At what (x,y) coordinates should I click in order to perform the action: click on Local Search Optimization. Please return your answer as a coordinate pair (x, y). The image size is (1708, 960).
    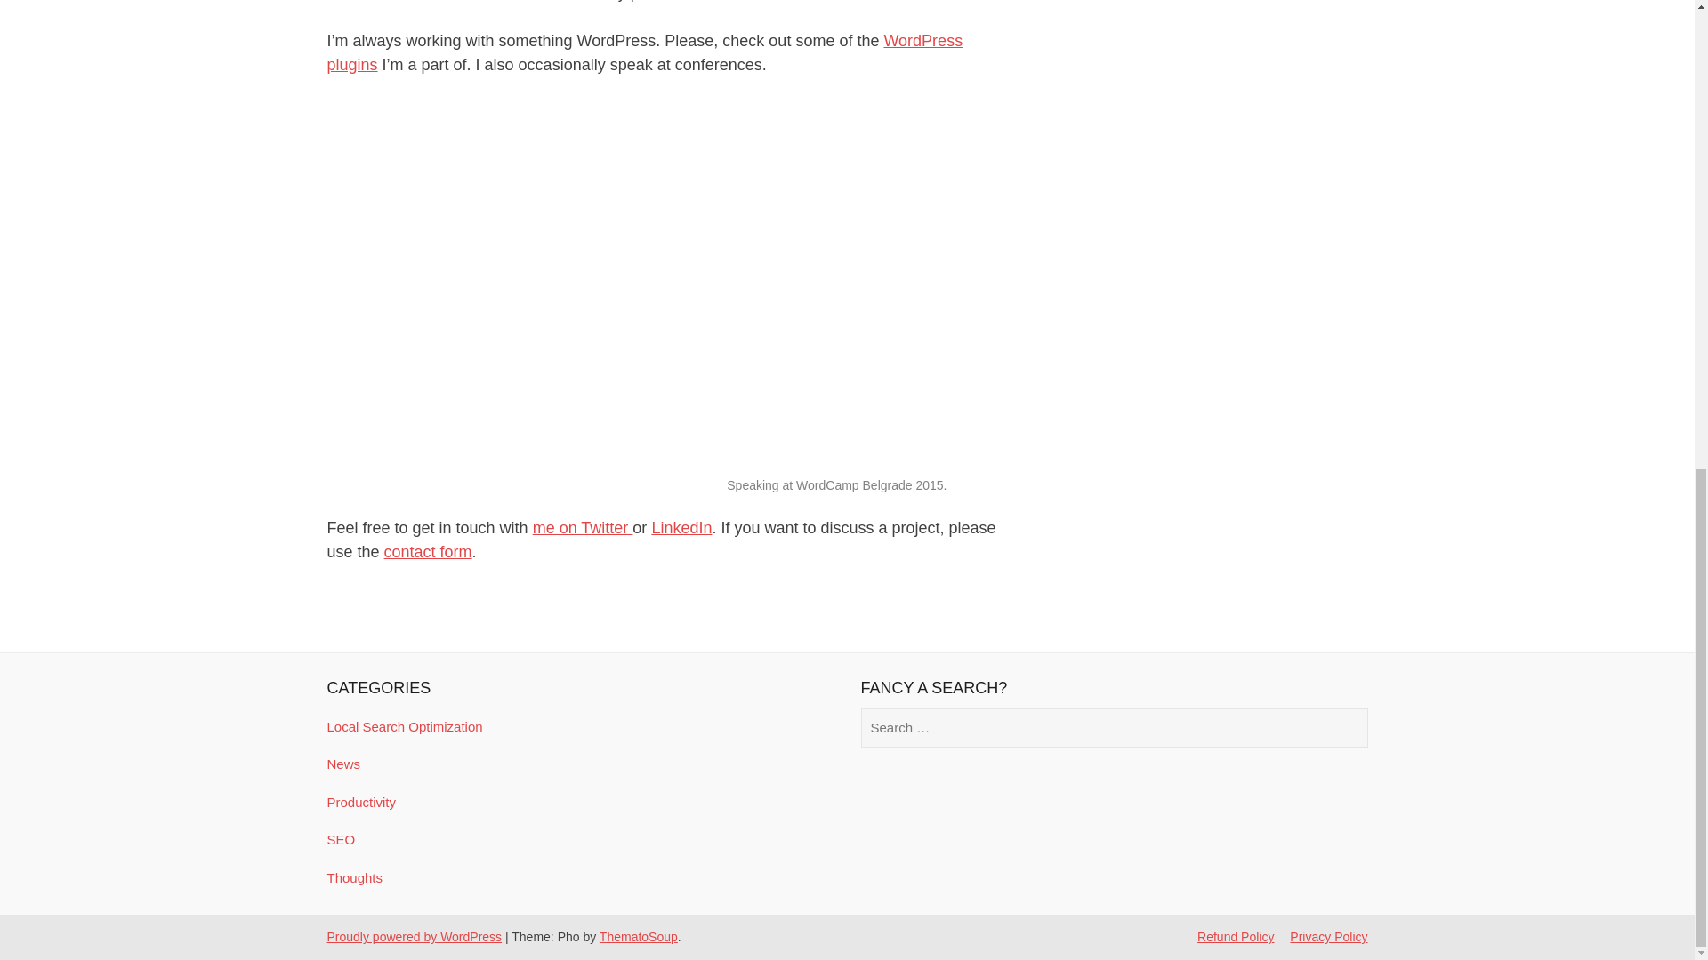
    Looking at the image, I should click on (406, 726).